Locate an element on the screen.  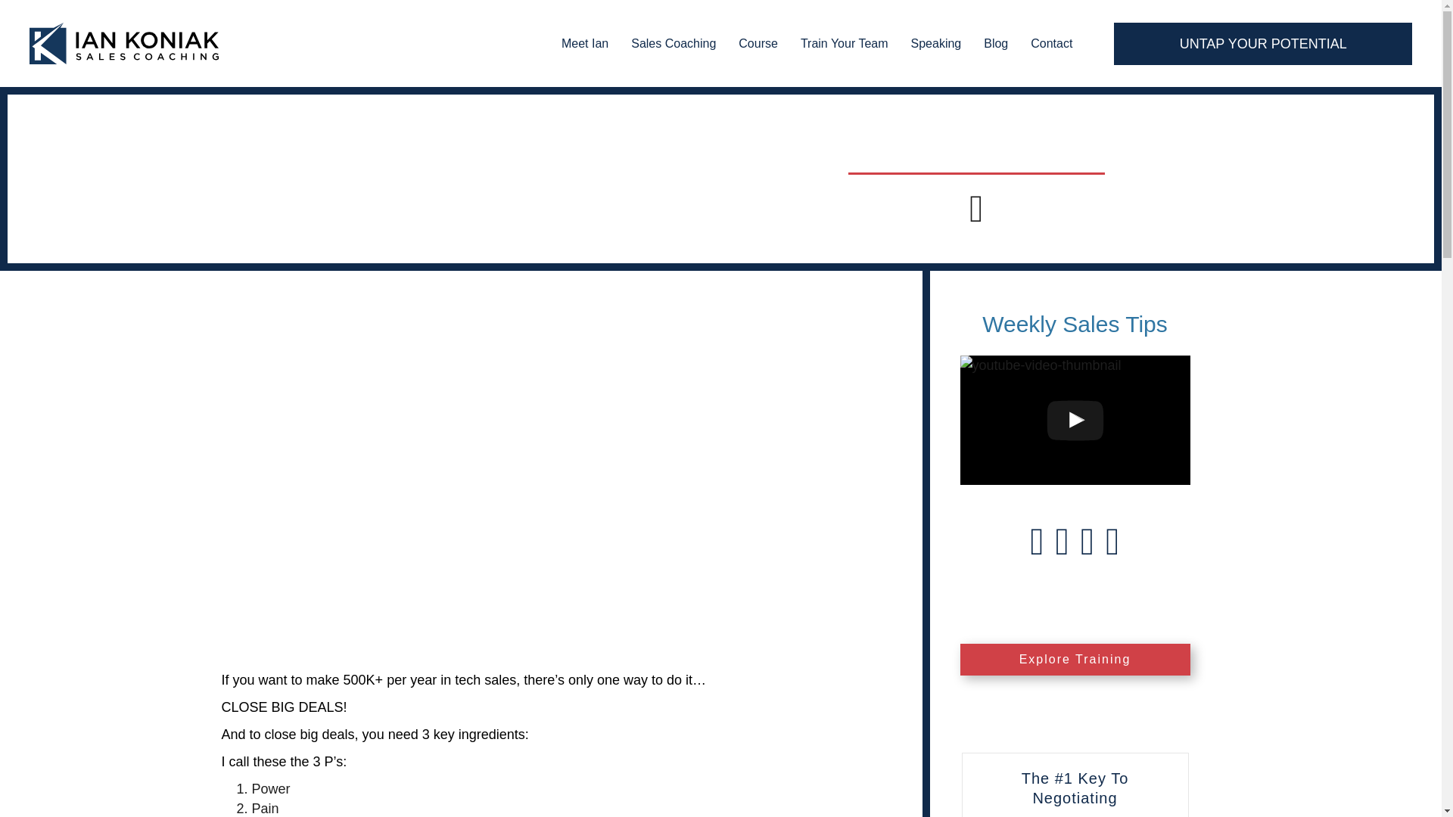
Blog is located at coordinates (996, 43).